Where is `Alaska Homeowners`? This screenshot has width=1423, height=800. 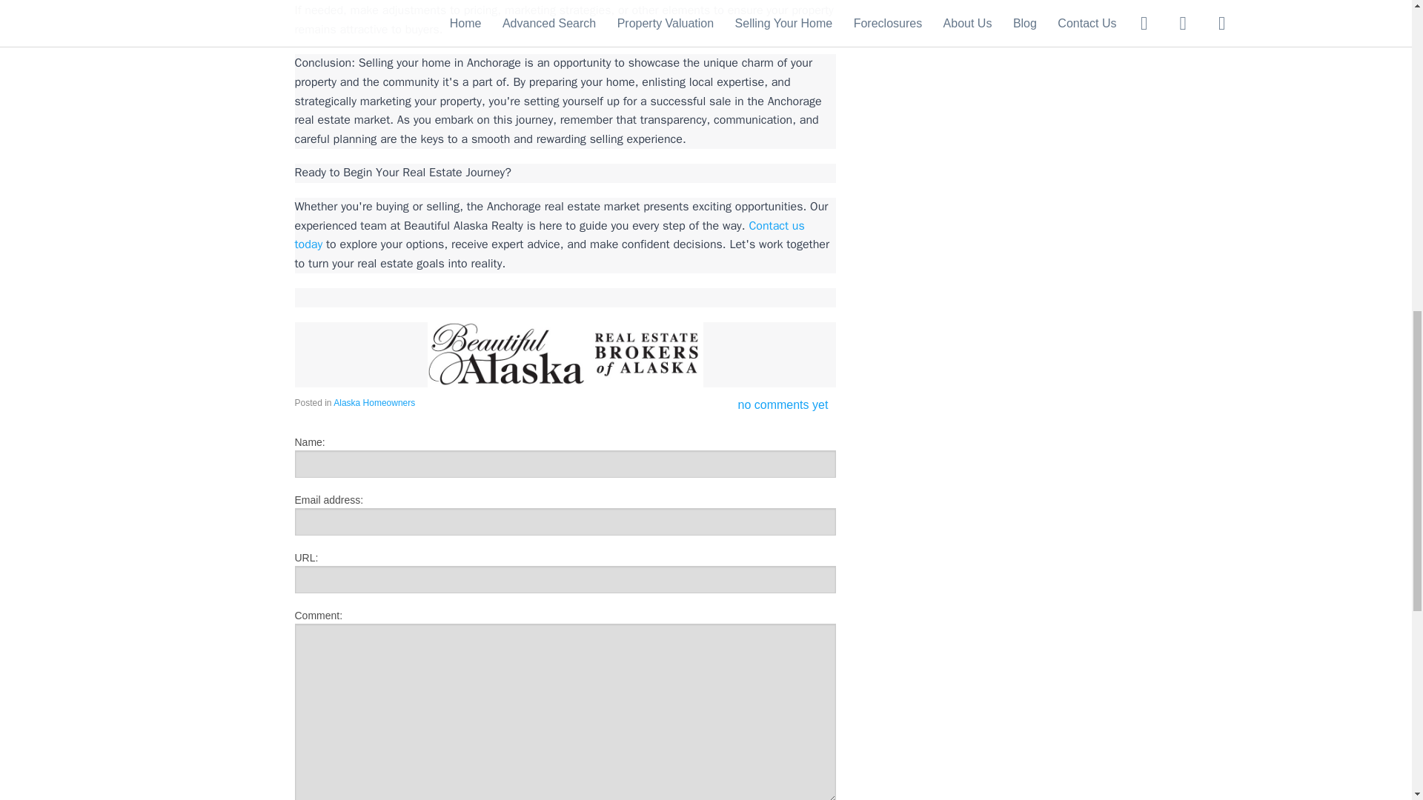
Alaska Homeowners is located at coordinates (374, 402).